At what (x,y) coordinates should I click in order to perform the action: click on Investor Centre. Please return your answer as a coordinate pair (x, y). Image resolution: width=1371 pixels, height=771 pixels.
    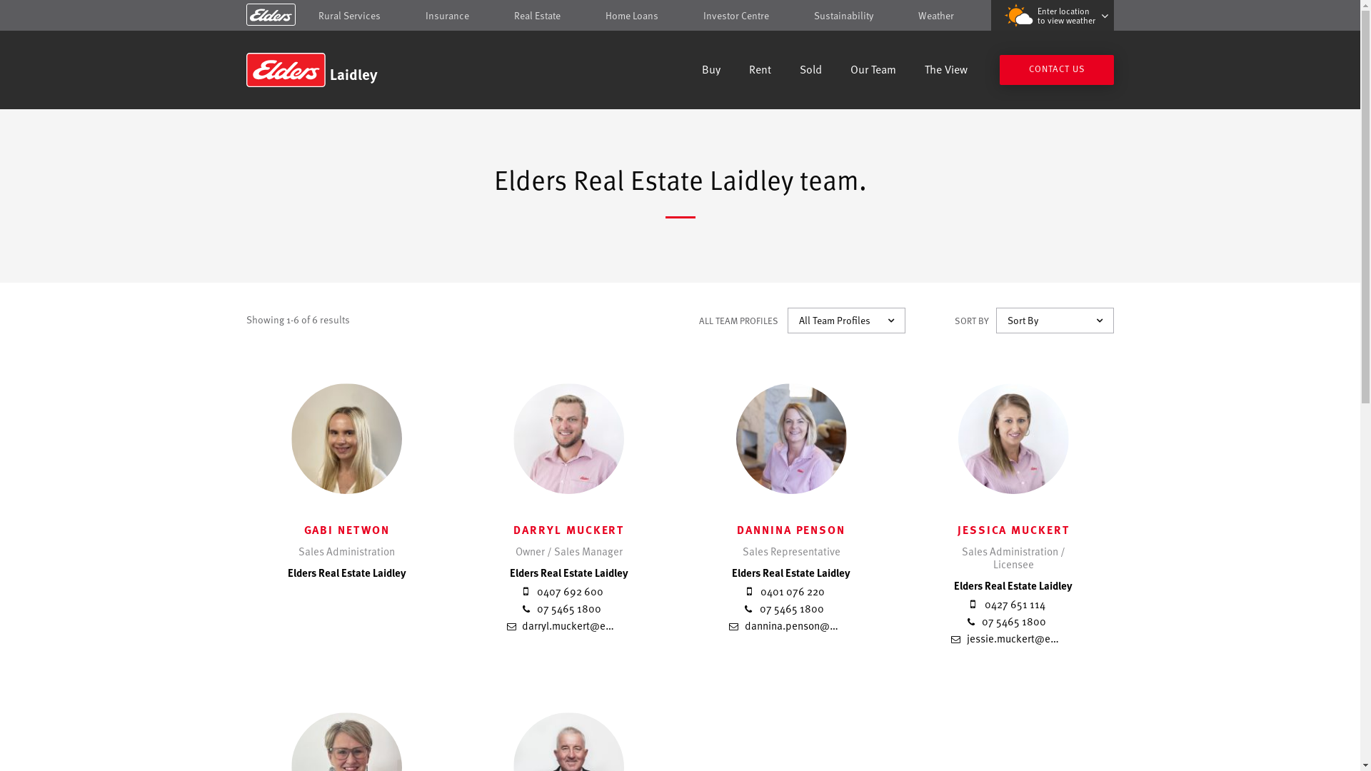
    Looking at the image, I should click on (736, 16).